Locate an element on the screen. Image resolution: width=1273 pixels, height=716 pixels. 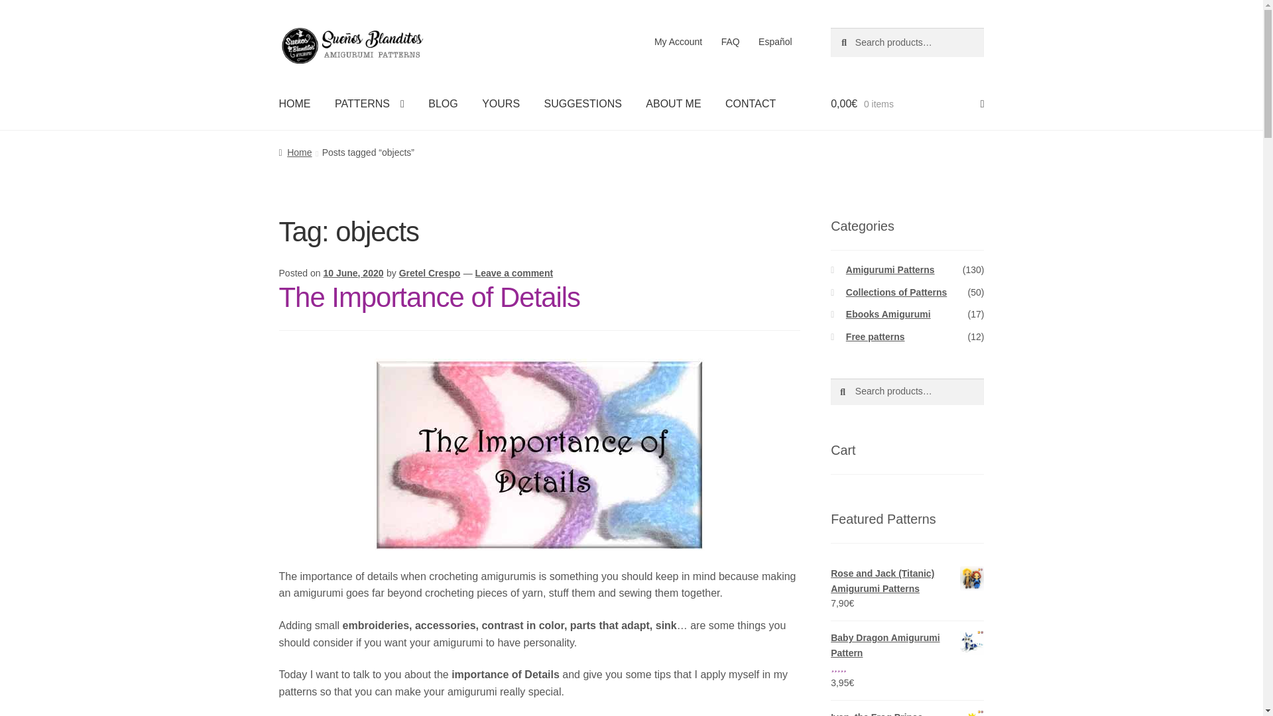
Gretel Crespo is located at coordinates (430, 273).